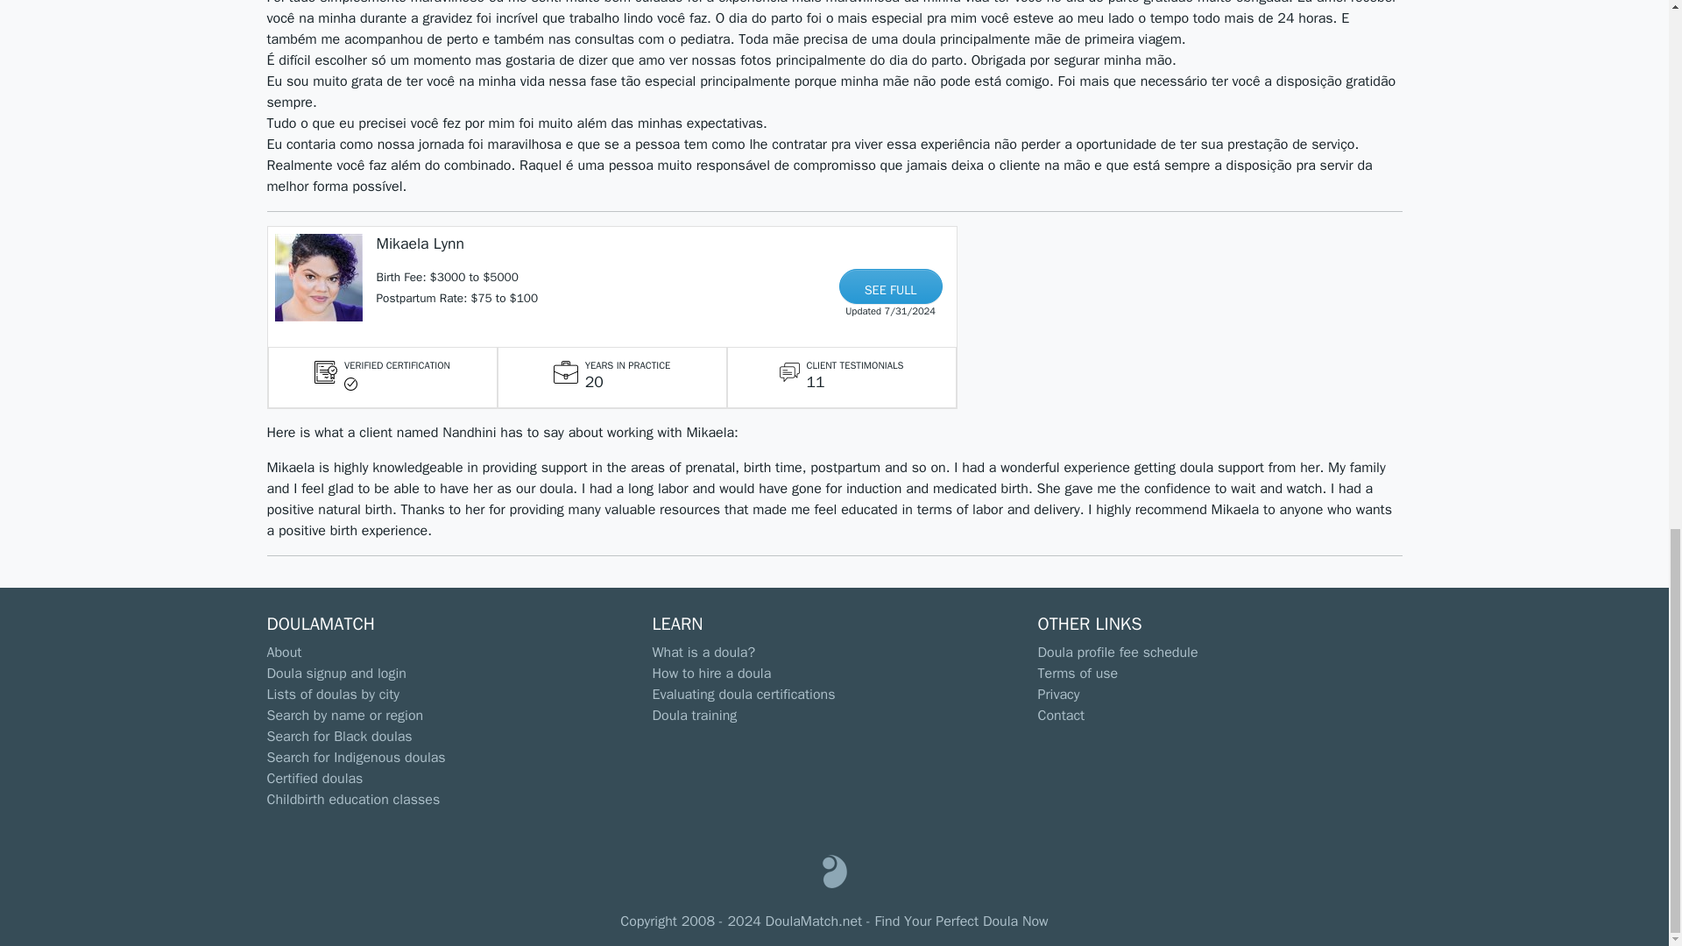 The width and height of the screenshot is (1682, 946). What do you see at coordinates (1058, 695) in the screenshot?
I see `Privacy` at bounding box center [1058, 695].